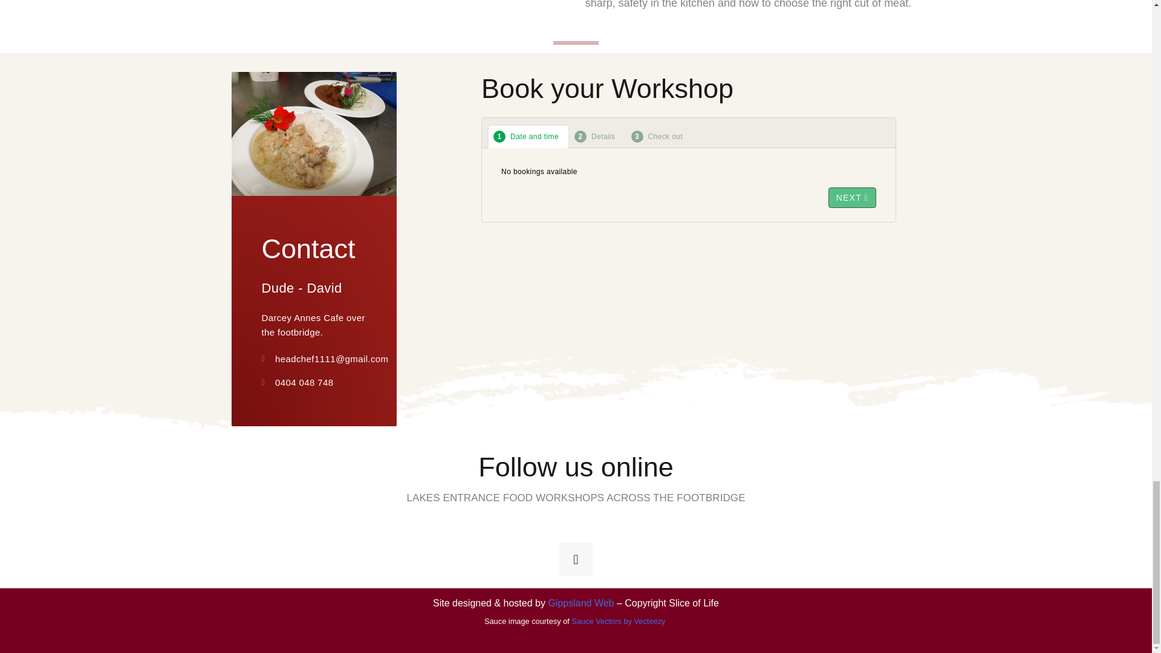 This screenshot has height=653, width=1161. Describe the element at coordinates (853, 197) in the screenshot. I see `NEXT` at that location.